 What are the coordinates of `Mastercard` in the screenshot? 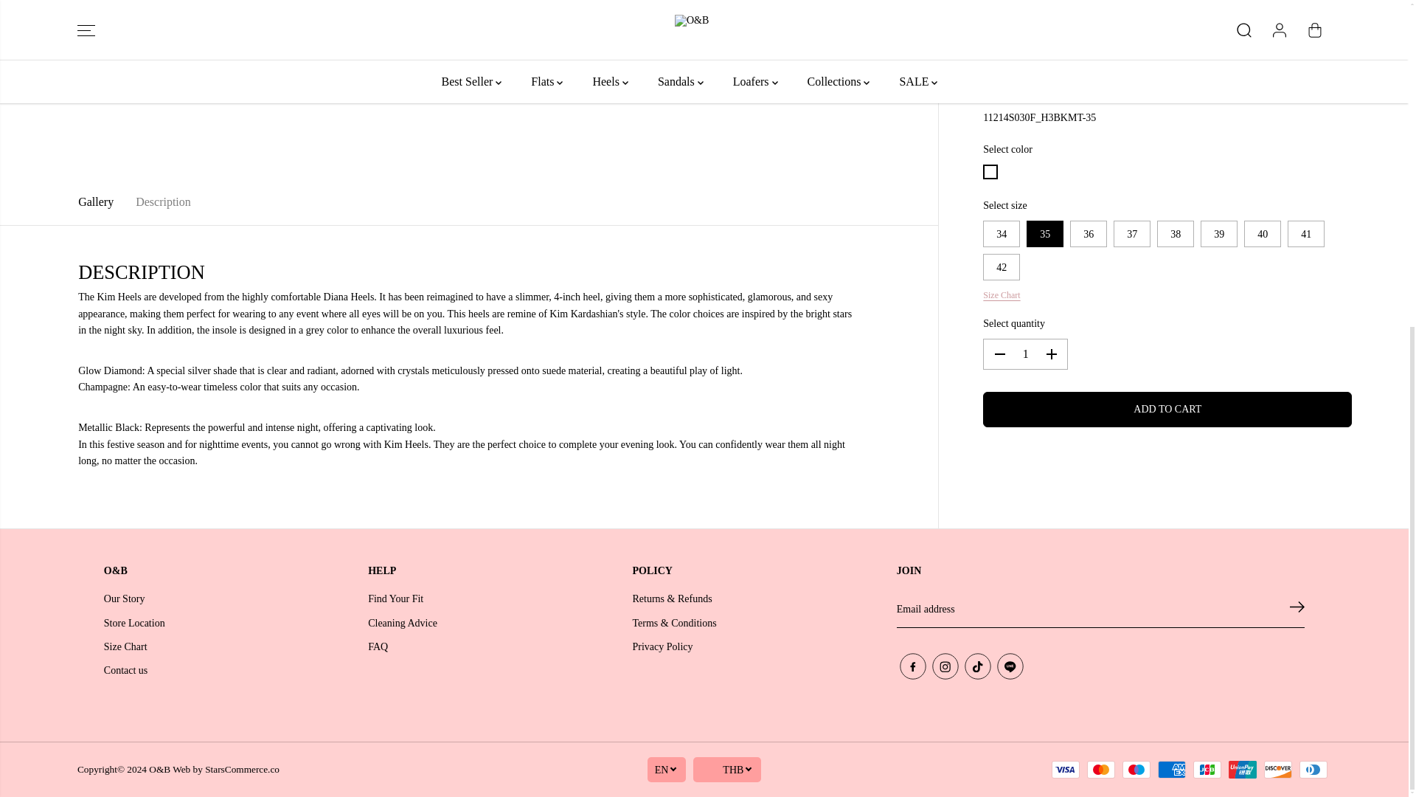 It's located at (1101, 770).